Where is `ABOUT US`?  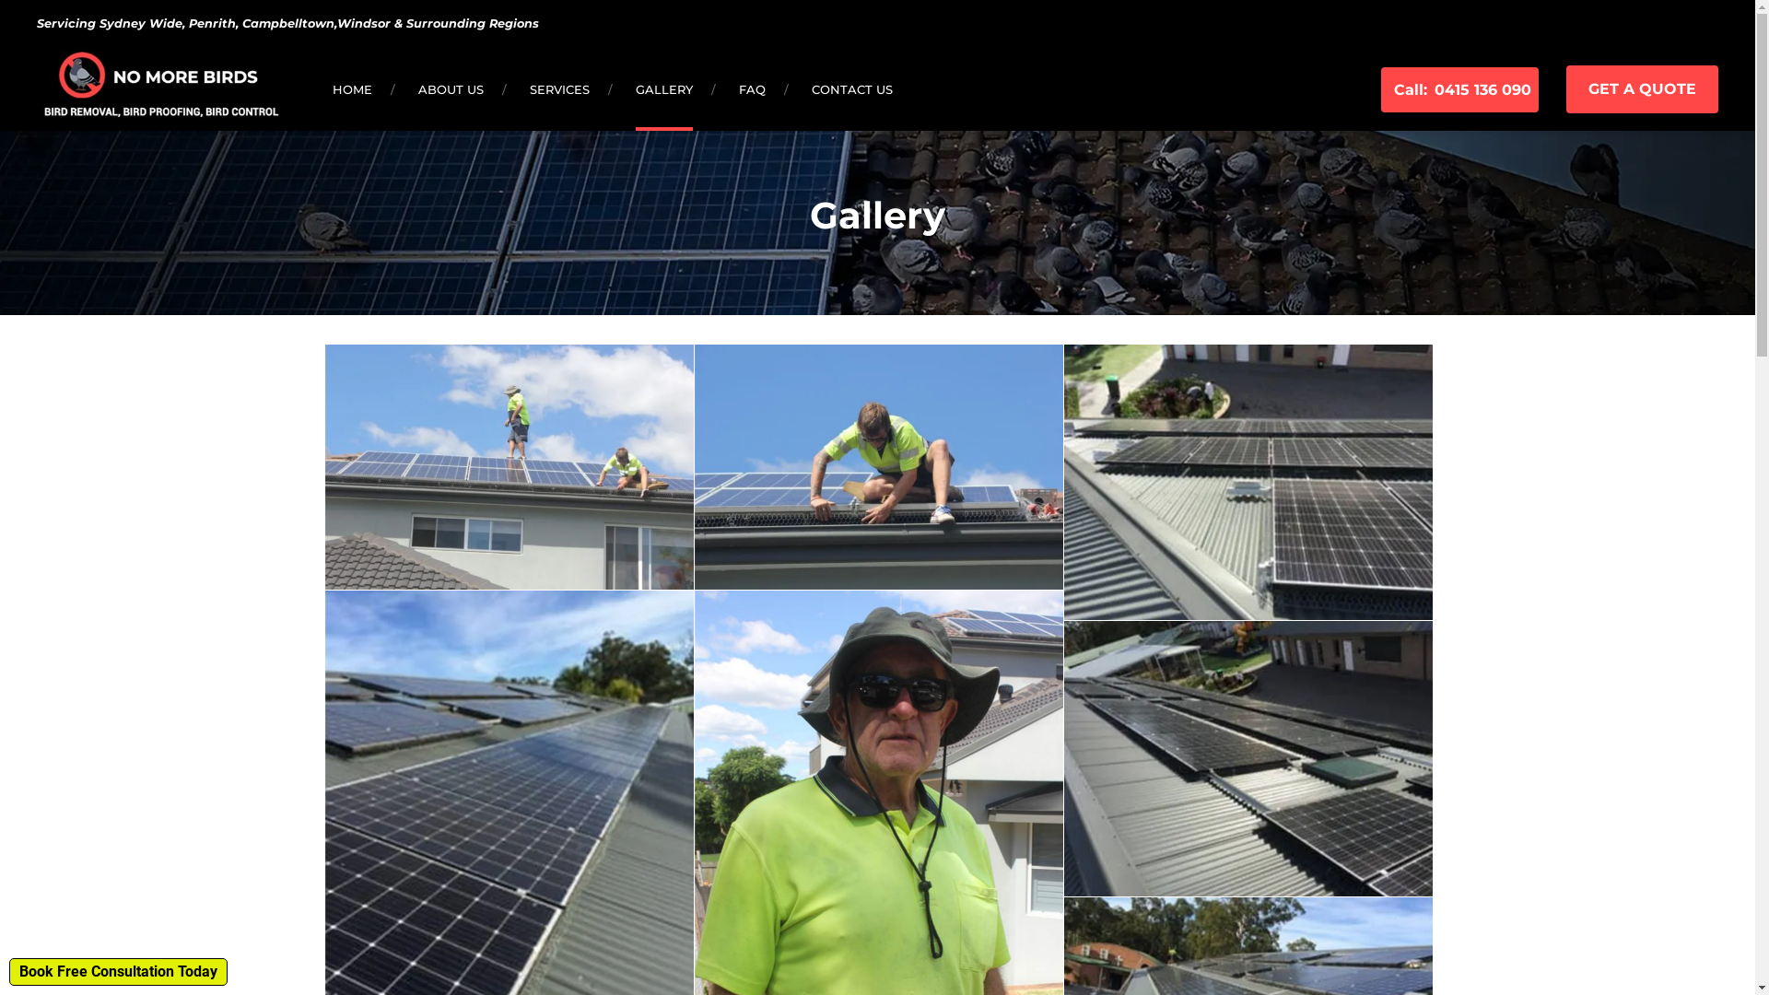 ABOUT US is located at coordinates (451, 89).